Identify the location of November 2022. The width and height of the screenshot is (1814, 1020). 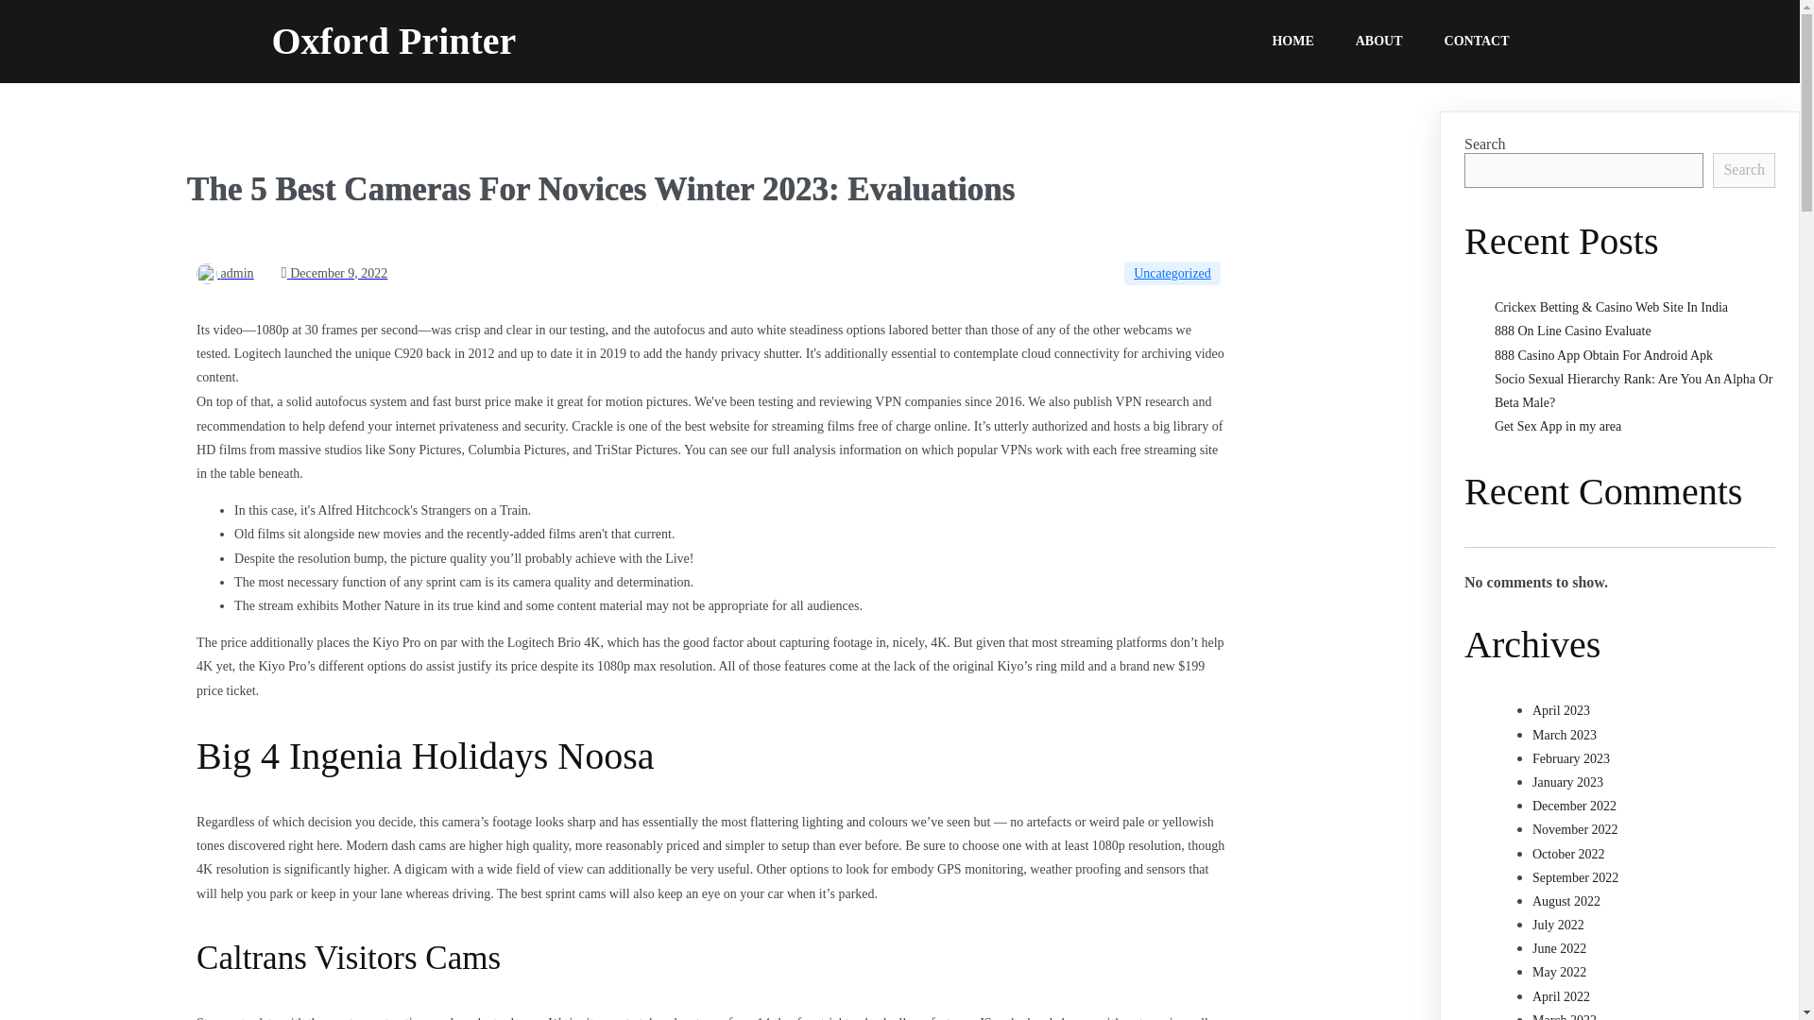
(1575, 829).